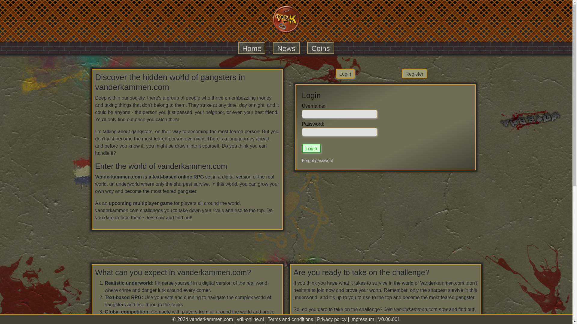  I want to click on vanderkammen.com, so click(211, 319).